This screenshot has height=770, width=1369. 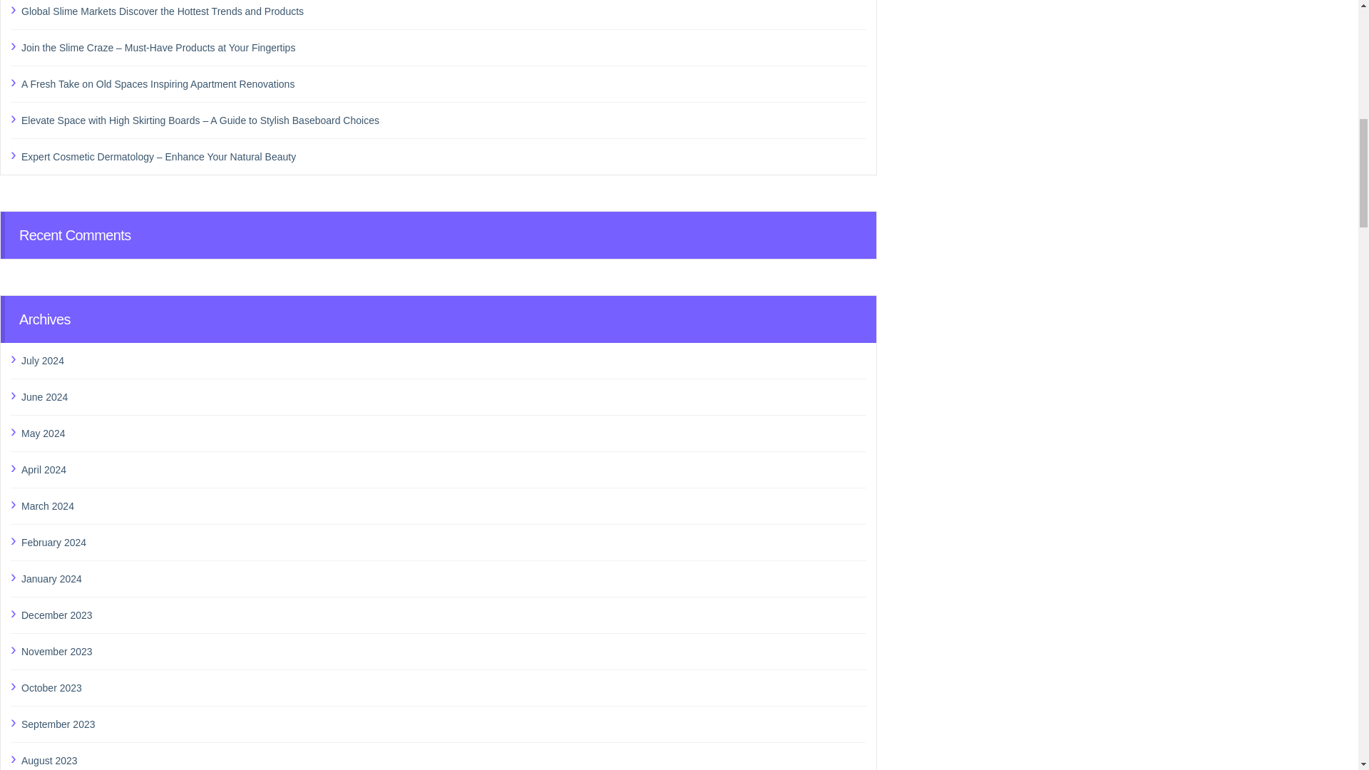 What do you see at coordinates (443, 579) in the screenshot?
I see `January 2024` at bounding box center [443, 579].